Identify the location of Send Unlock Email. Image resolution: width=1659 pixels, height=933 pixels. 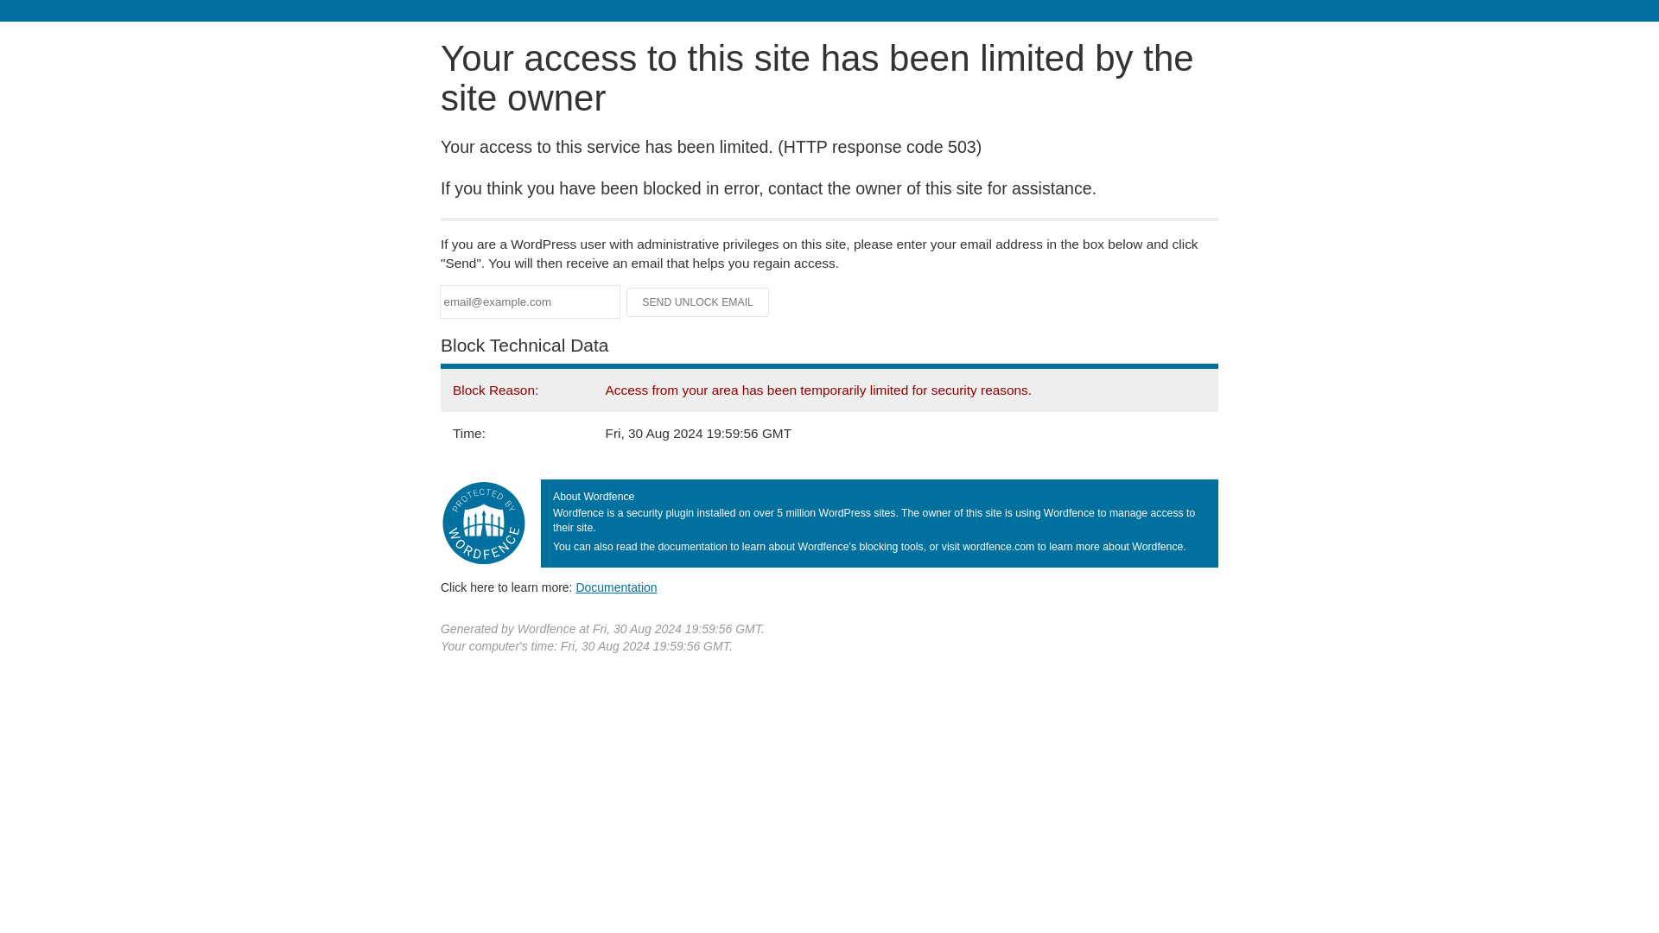
(698, 302).